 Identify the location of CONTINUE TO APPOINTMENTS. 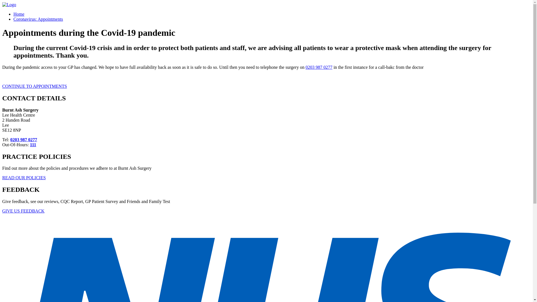
(34, 86).